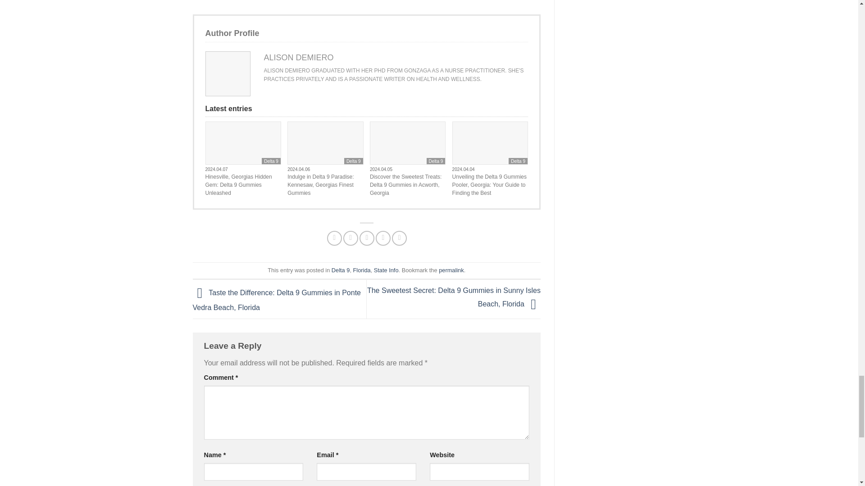 This screenshot has height=486, width=865. I want to click on Share on Twitter, so click(351, 238).